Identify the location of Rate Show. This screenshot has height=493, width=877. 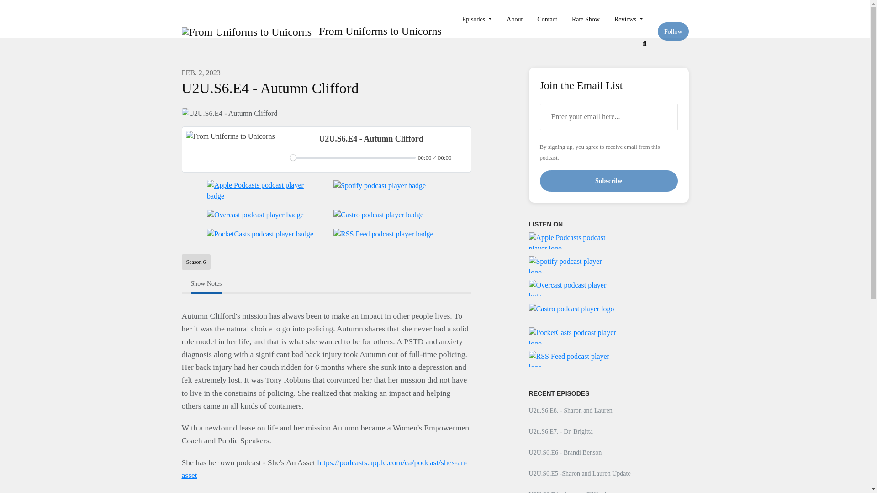
(586, 19).